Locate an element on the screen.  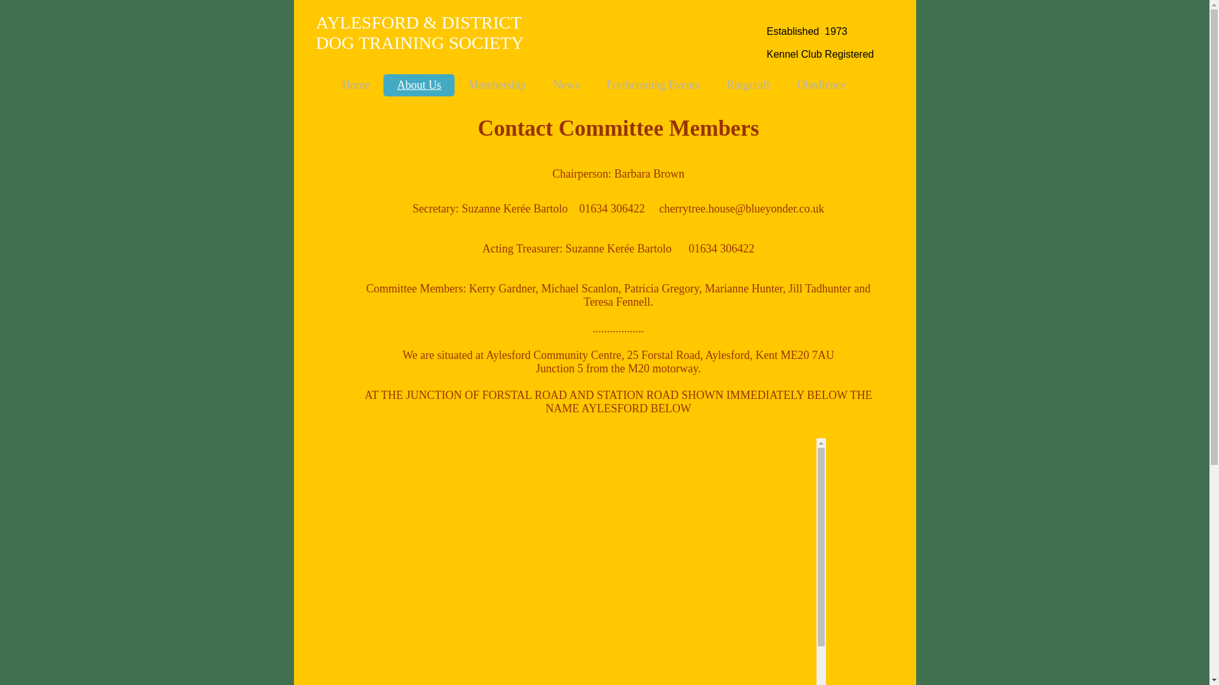
Membership is located at coordinates (497, 85).